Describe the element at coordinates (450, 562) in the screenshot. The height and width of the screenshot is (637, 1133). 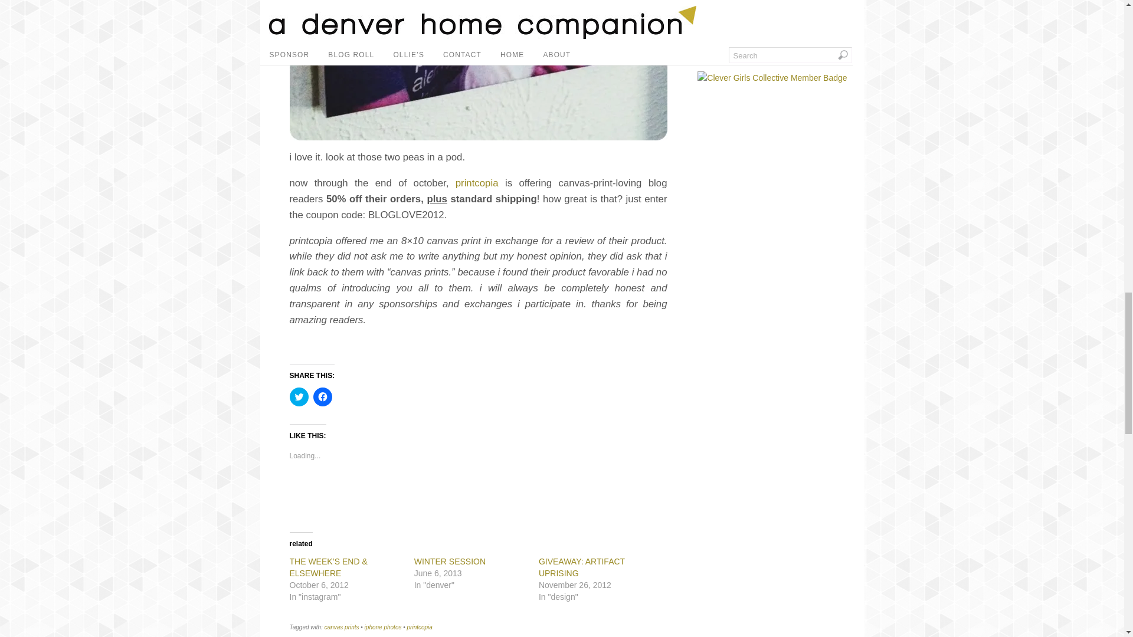
I see `WINTER SESSION` at that location.